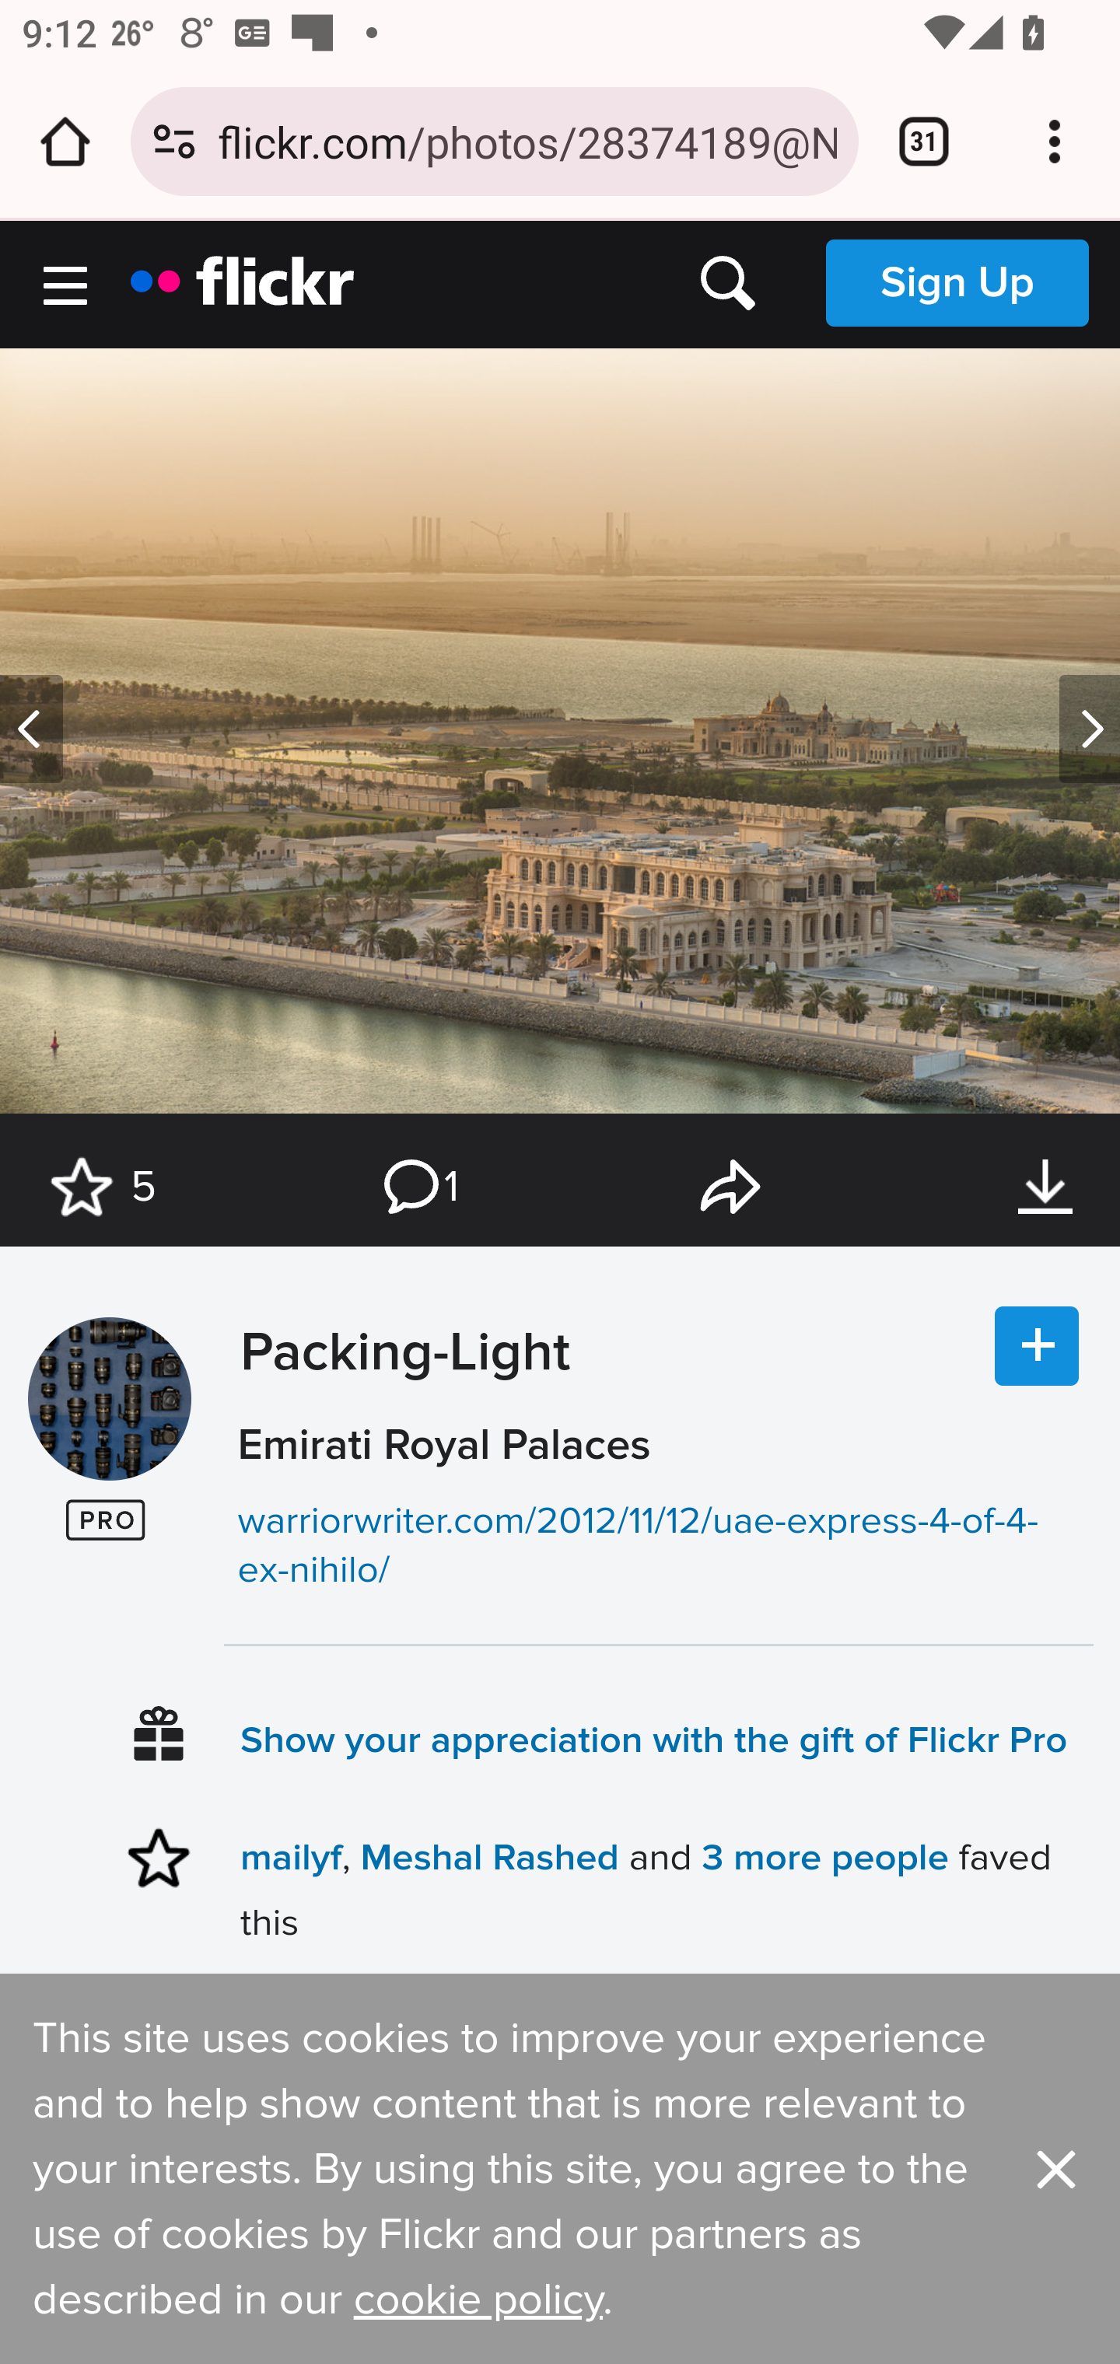 The height and width of the screenshot is (2364, 1120). Describe the element at coordinates (957, 282) in the screenshot. I see `Sign Up Sign Up Sign Up` at that location.